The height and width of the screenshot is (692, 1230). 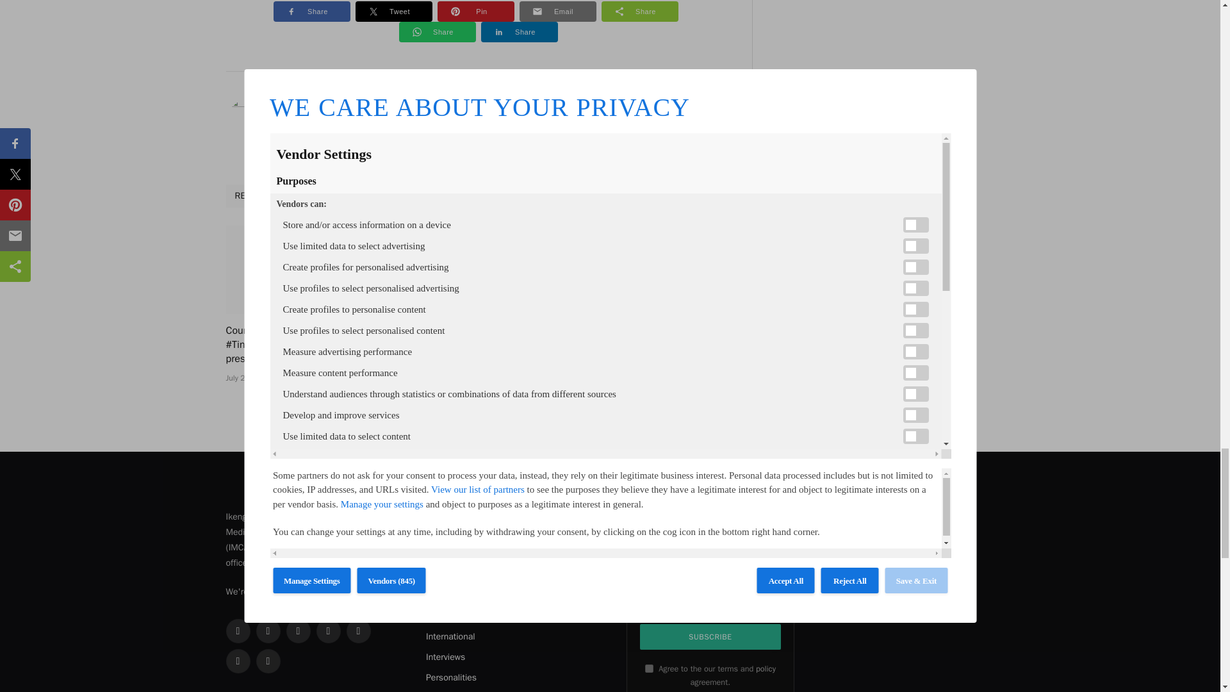 What do you see at coordinates (648, 668) in the screenshot?
I see `on` at bounding box center [648, 668].